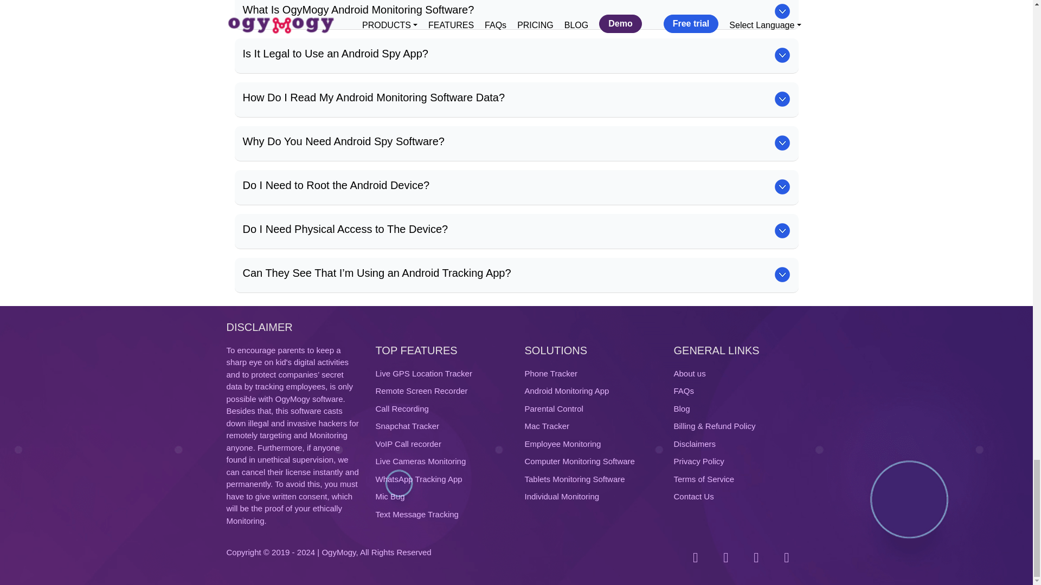  What do you see at coordinates (419, 479) in the screenshot?
I see `WhatsApp Tracking App` at bounding box center [419, 479].